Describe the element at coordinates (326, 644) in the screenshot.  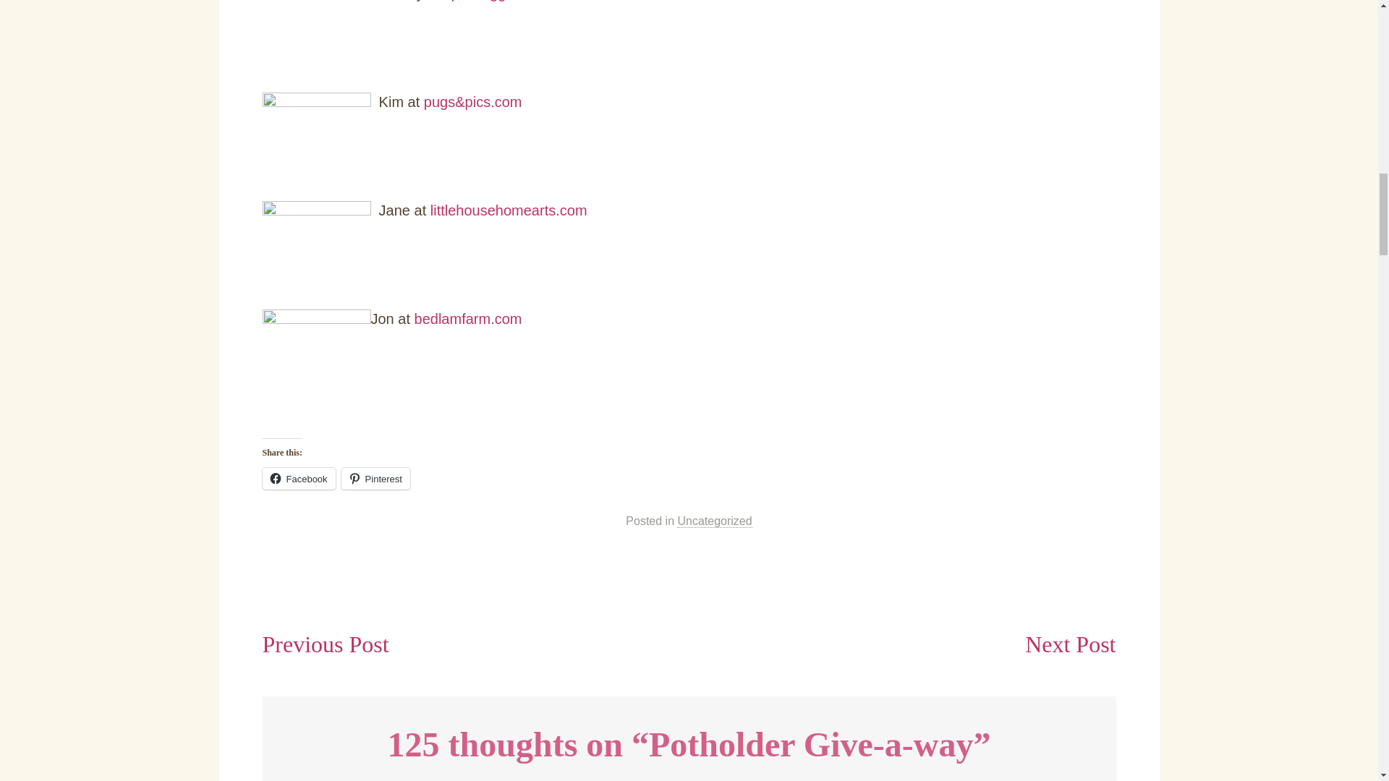
I see `Previous Post` at that location.